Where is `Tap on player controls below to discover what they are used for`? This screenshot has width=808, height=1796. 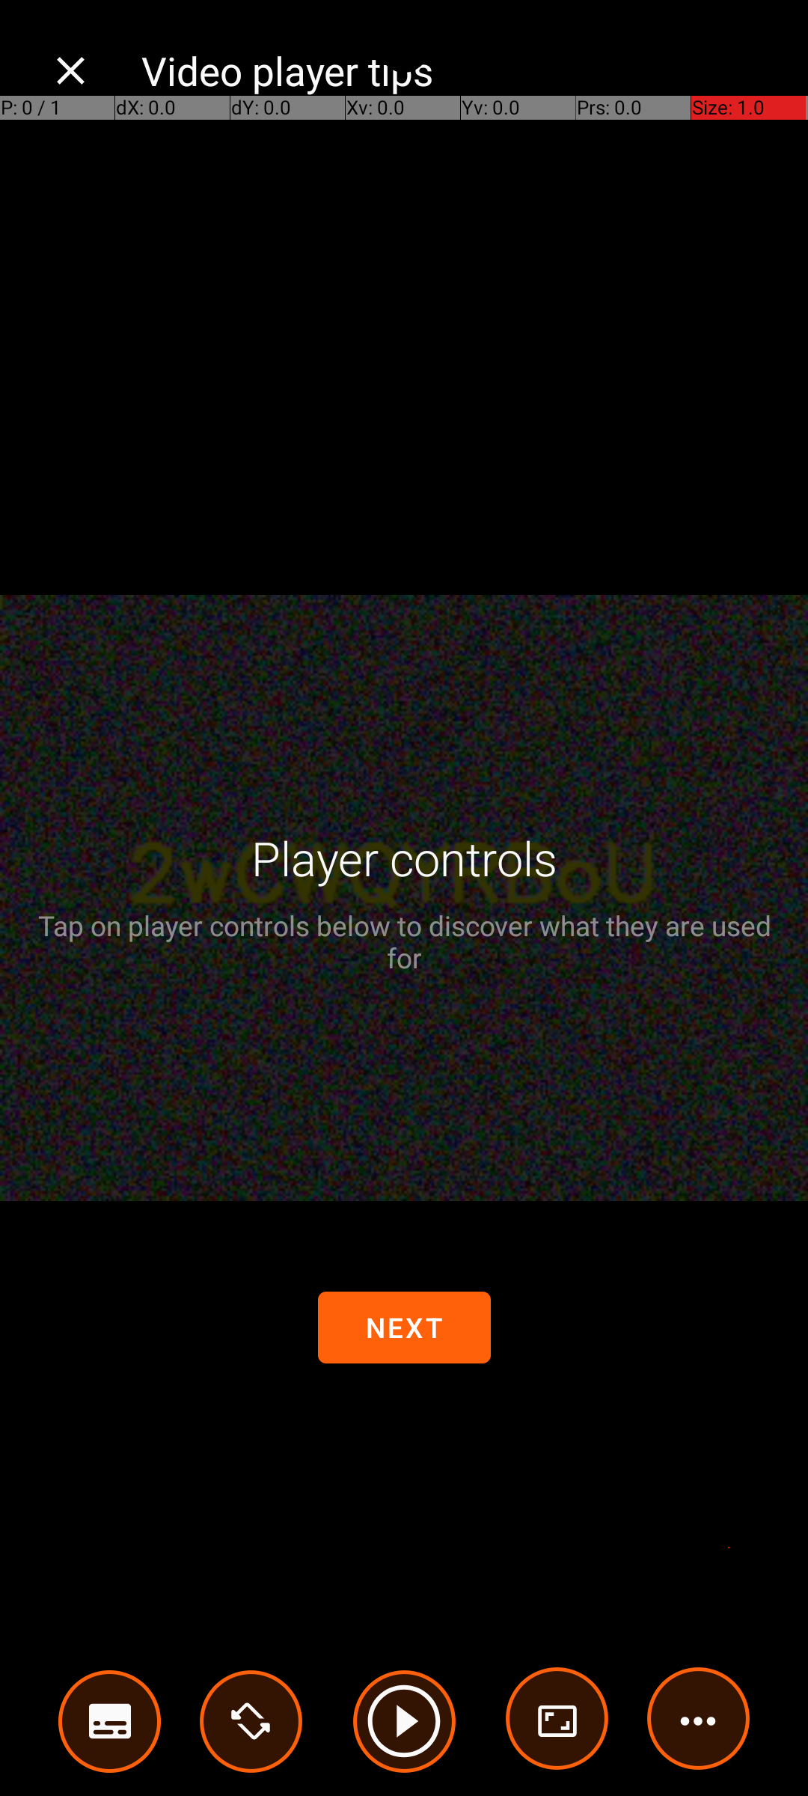 Tap on player controls below to discover what they are used for is located at coordinates (404, 941).